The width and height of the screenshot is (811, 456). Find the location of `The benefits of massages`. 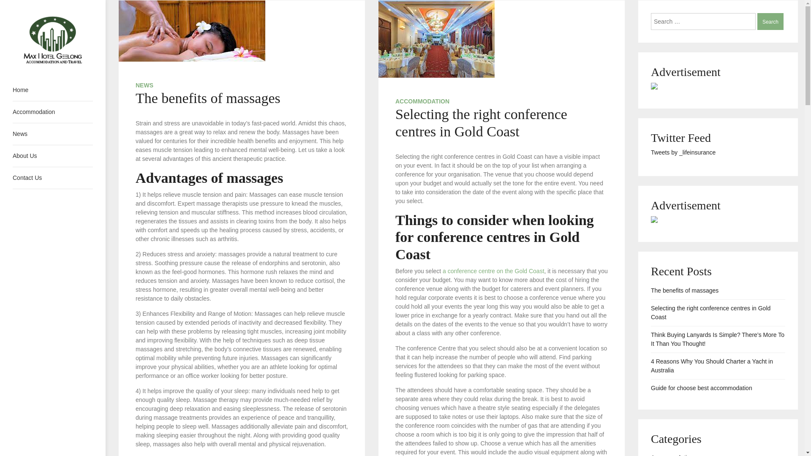

The benefits of massages is located at coordinates (208, 98).